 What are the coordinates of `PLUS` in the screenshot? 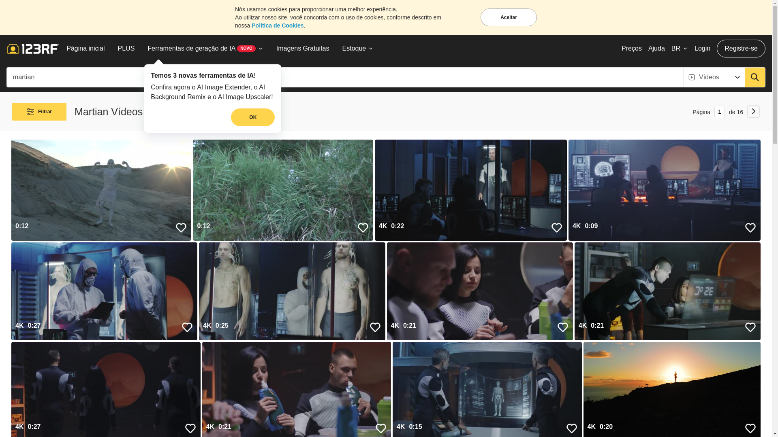 It's located at (126, 49).